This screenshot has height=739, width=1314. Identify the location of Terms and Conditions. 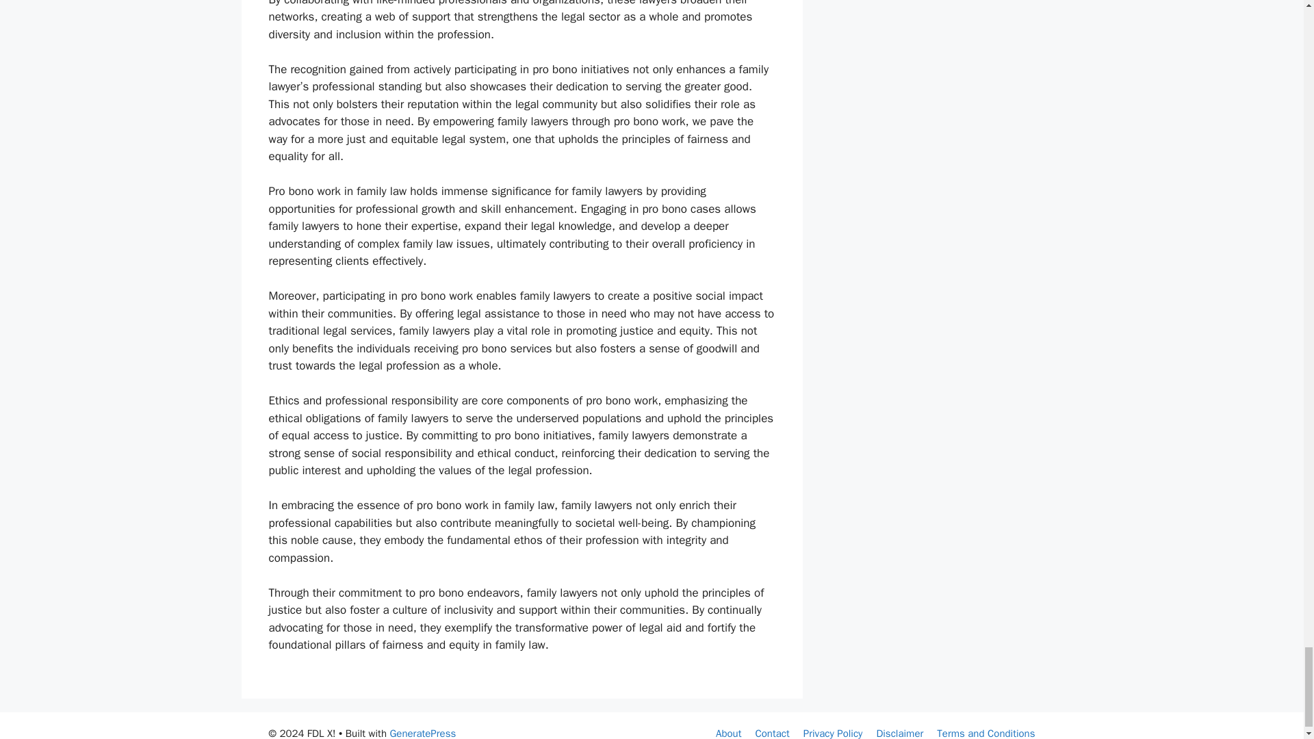
(985, 733).